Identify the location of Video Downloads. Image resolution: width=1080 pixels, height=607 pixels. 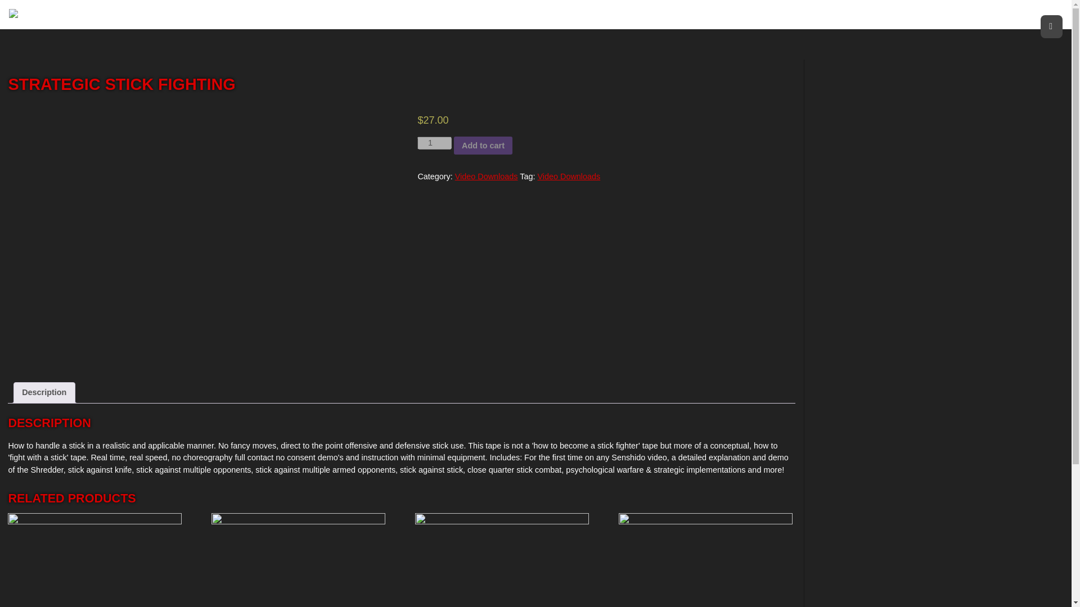
(568, 176).